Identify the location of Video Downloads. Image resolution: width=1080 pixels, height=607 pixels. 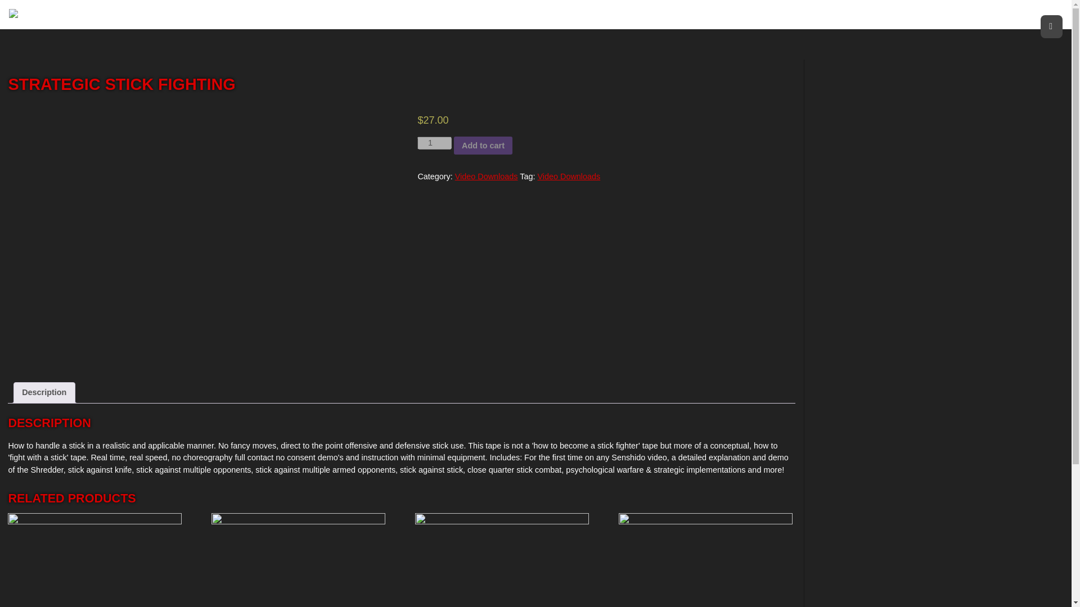
(568, 176).